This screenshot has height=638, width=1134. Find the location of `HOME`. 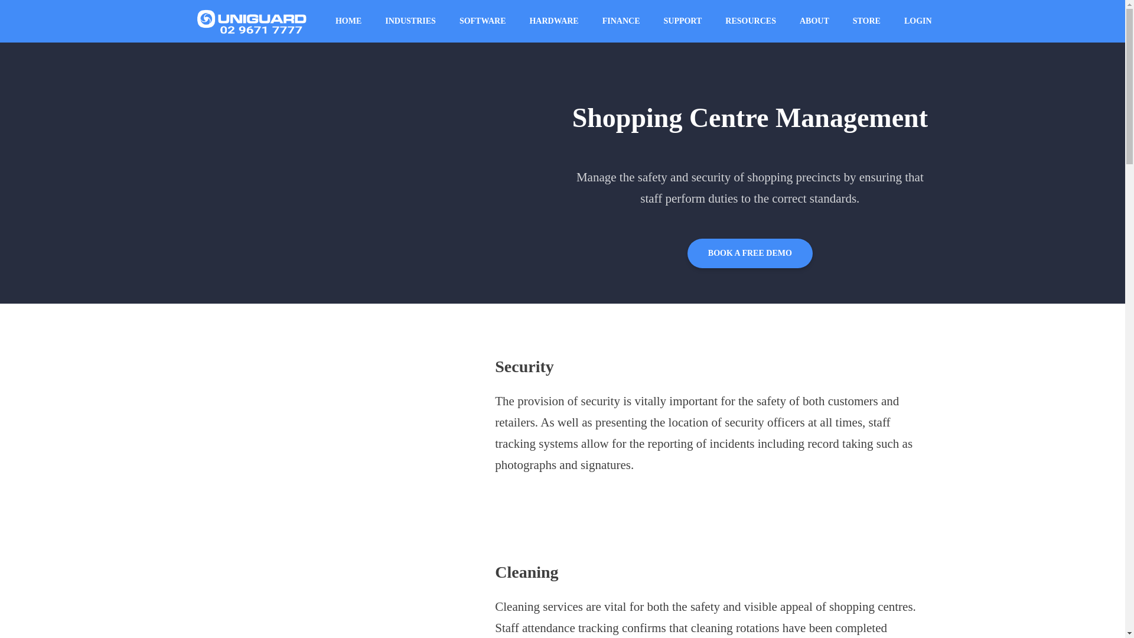

HOME is located at coordinates (348, 21).